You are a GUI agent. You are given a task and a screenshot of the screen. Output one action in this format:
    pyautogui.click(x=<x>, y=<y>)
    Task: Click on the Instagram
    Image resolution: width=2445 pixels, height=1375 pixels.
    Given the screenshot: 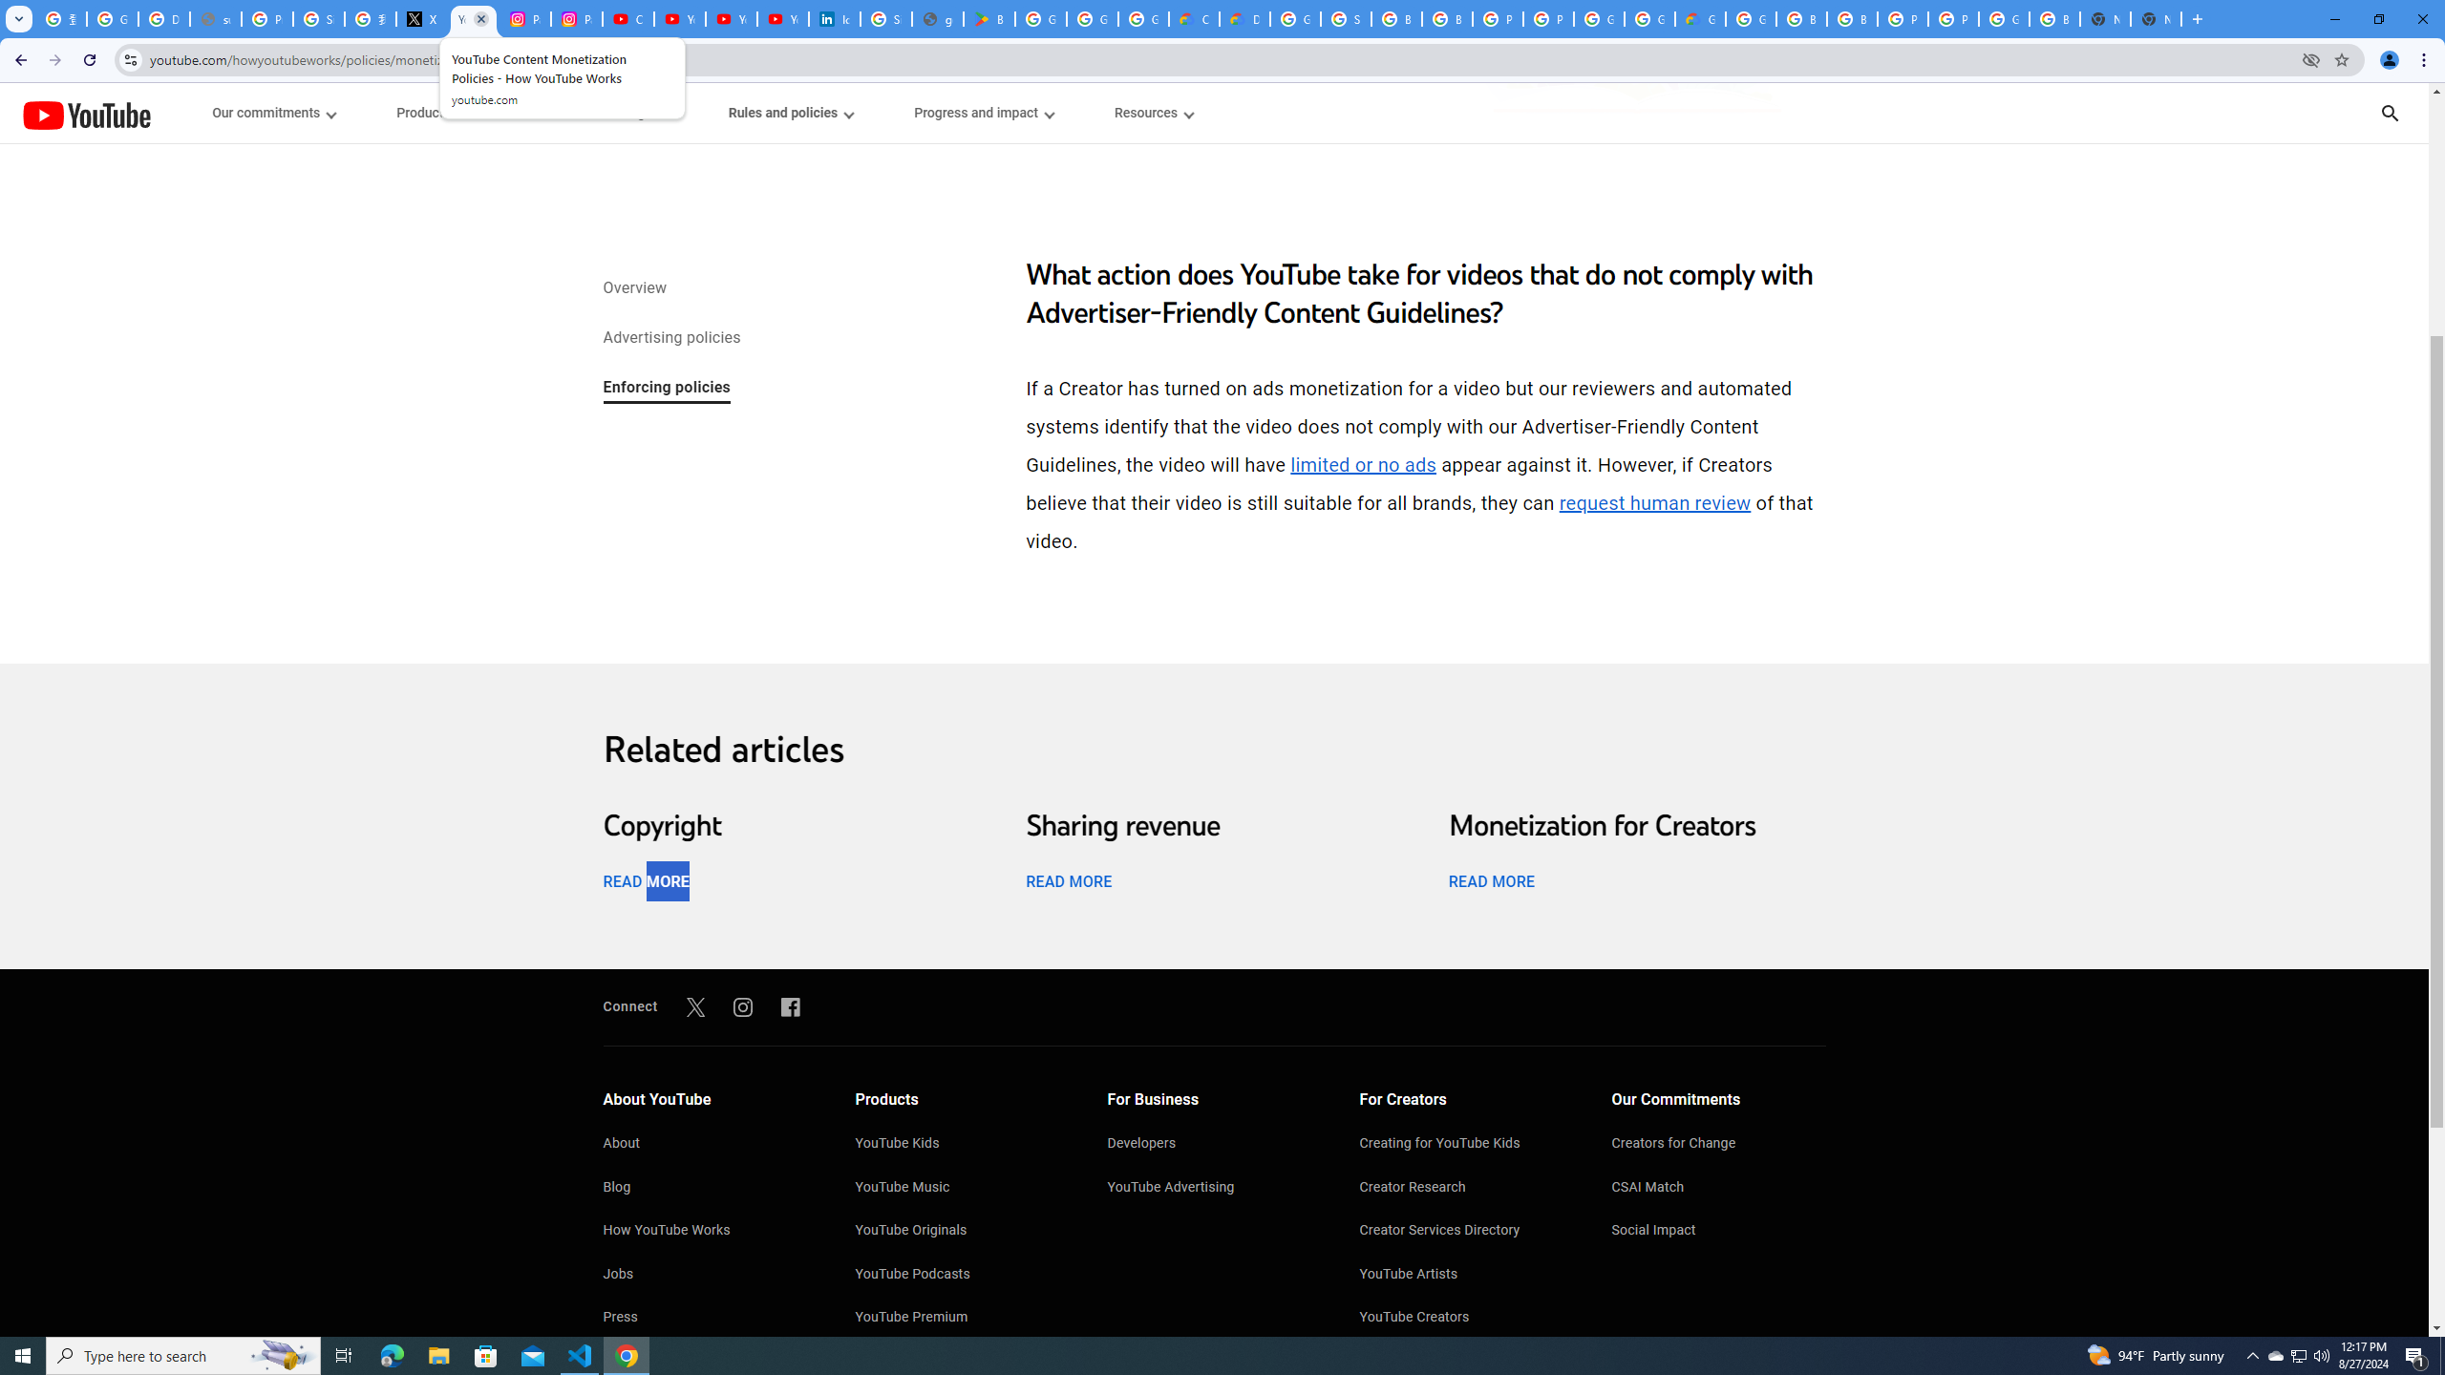 What is the action you would take?
    pyautogui.click(x=743, y=1006)
    